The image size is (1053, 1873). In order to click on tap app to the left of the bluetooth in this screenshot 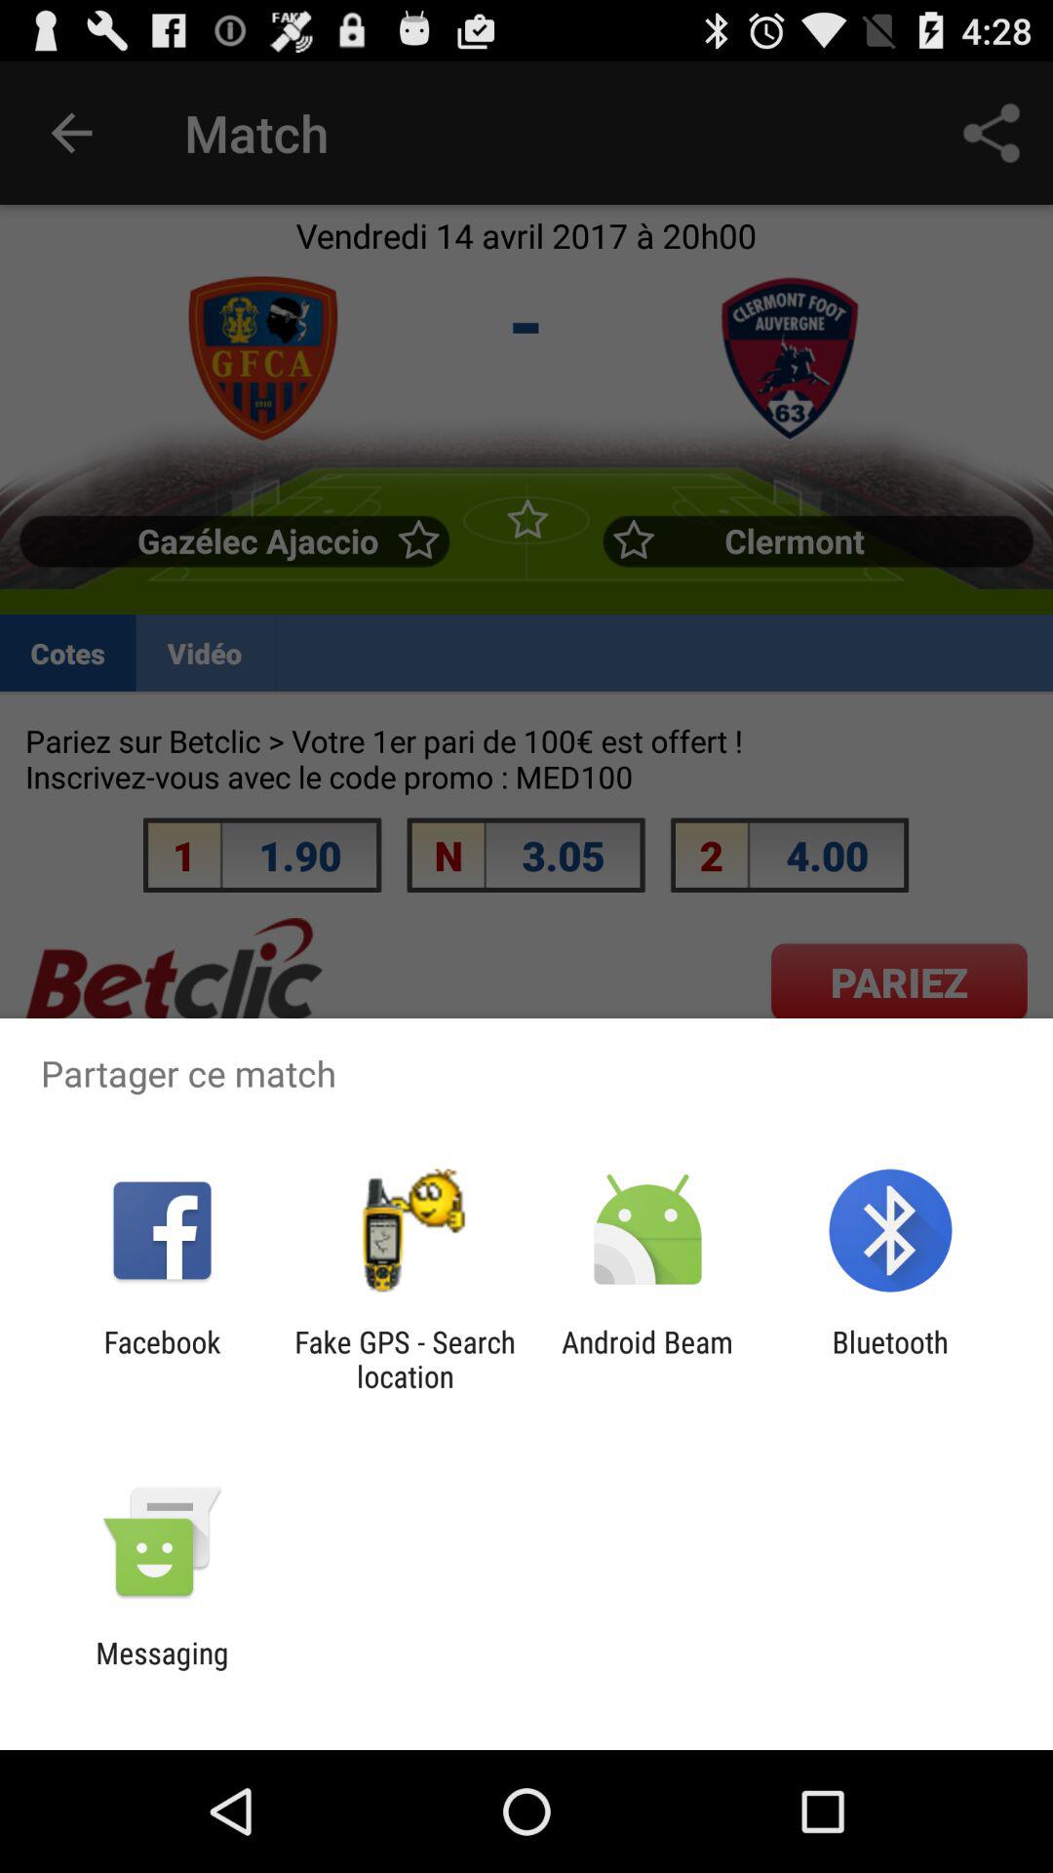, I will do `click(647, 1359)`.